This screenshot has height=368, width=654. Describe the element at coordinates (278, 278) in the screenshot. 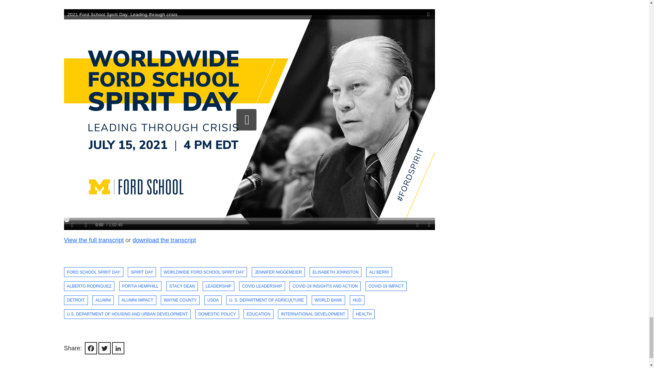

I see `JENNIFER NIGGEMEIER` at that location.